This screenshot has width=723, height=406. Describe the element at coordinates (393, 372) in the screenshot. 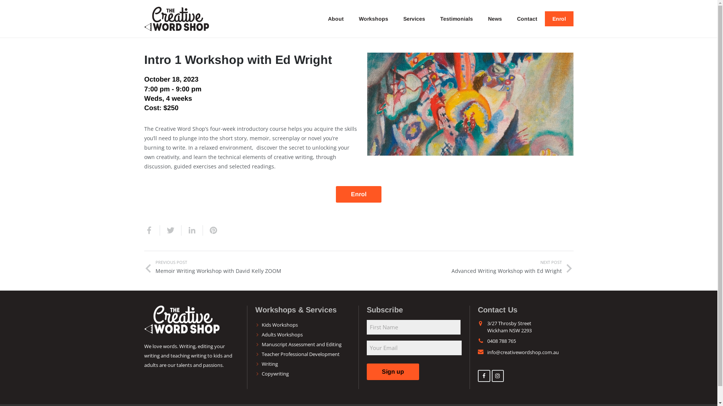

I see `Sign up` at that location.